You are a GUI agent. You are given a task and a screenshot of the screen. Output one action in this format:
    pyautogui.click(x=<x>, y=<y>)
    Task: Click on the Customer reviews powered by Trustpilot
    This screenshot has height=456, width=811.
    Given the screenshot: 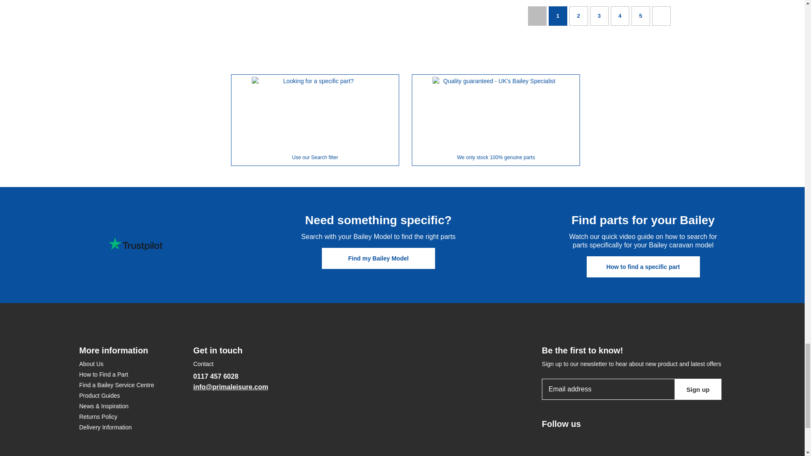 What is the action you would take?
    pyautogui.click(x=135, y=244)
    